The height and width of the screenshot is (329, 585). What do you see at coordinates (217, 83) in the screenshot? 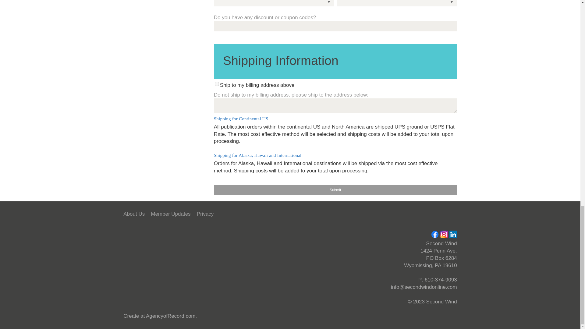
I see `on` at bounding box center [217, 83].